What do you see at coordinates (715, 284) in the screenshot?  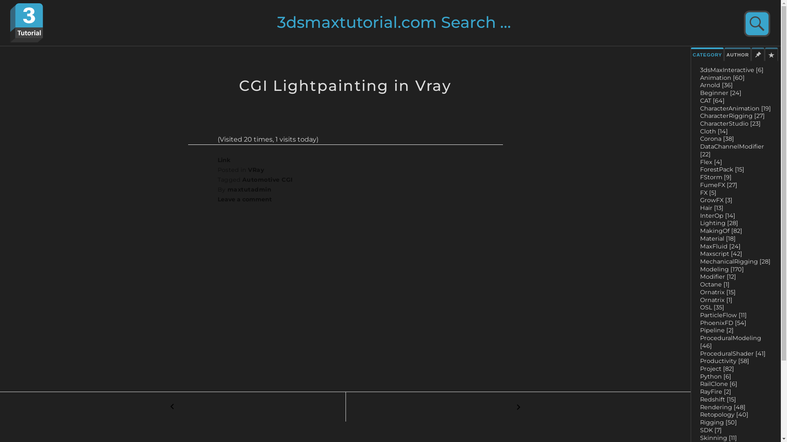 I see `Octane [1]` at bounding box center [715, 284].